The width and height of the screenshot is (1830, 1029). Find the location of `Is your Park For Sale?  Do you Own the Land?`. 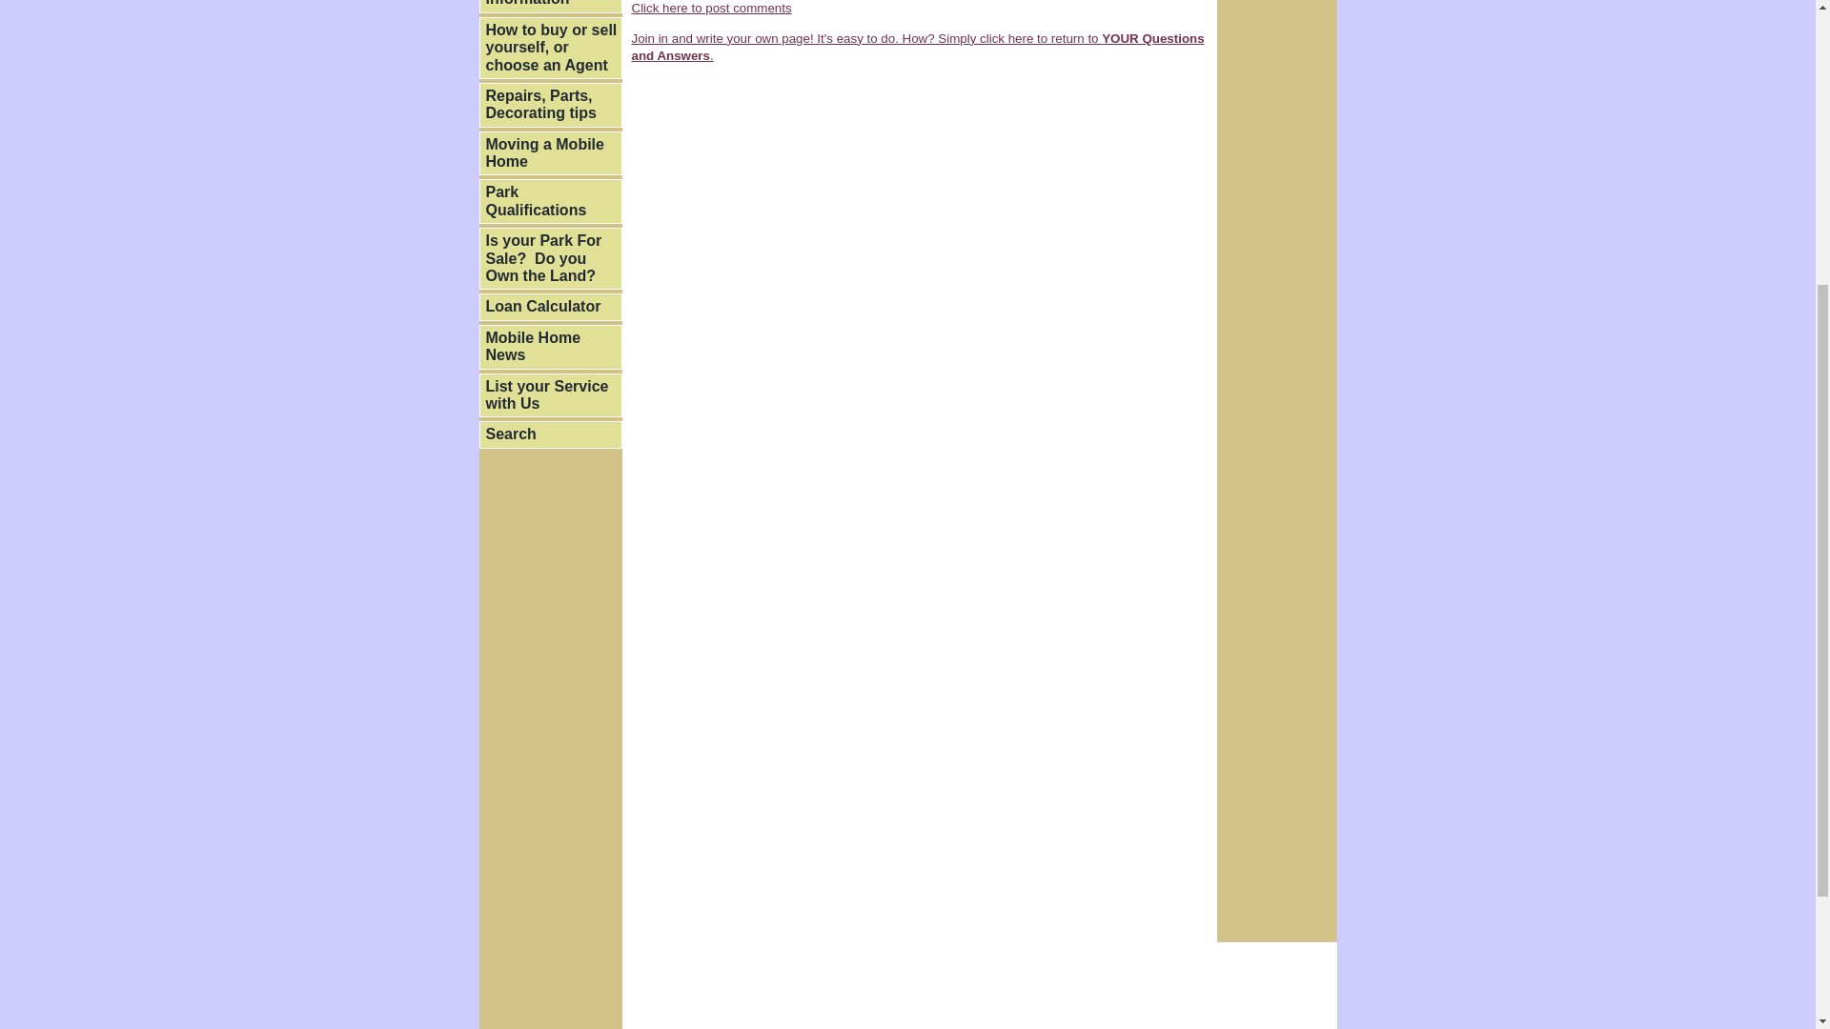

Is your Park For Sale?  Do you Own the Land? is located at coordinates (549, 257).